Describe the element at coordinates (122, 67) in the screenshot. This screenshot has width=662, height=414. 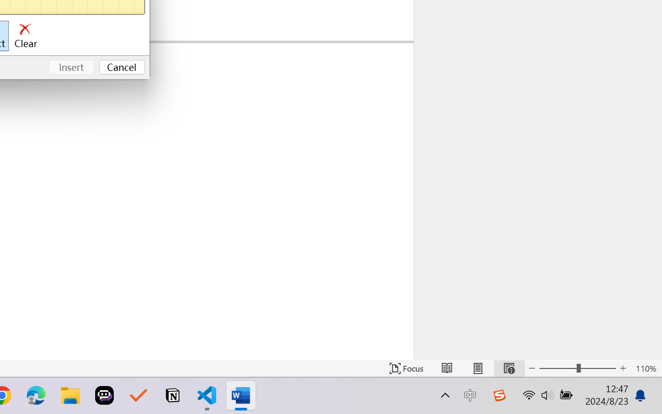
I see `Cancel` at that location.